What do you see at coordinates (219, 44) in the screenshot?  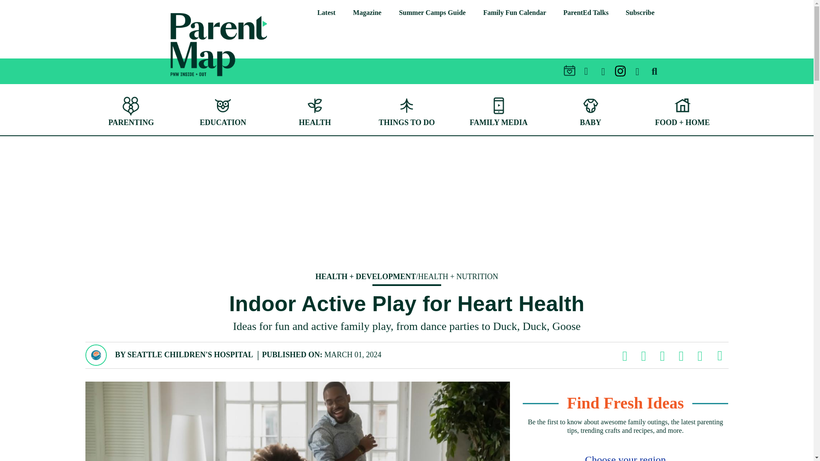 I see `Home` at bounding box center [219, 44].